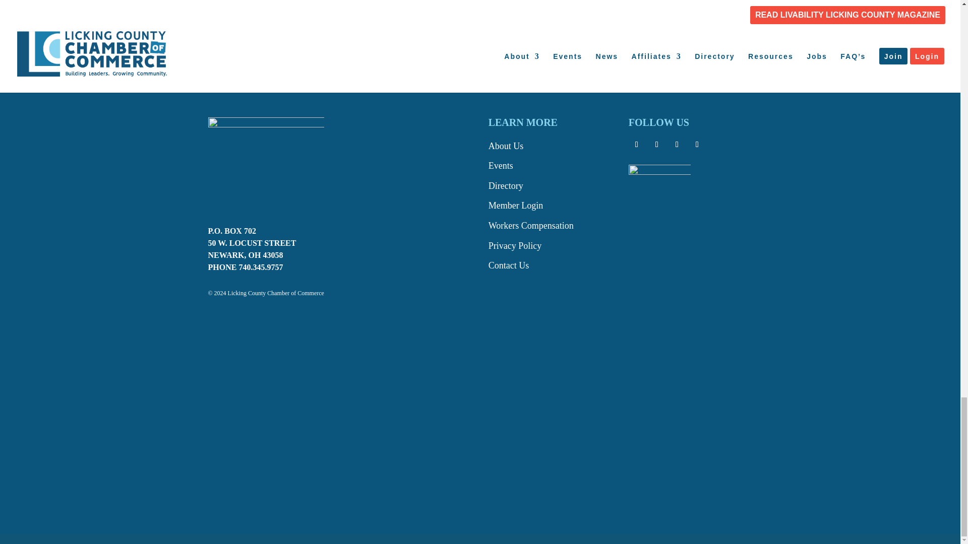  I want to click on Follow on Facebook, so click(636, 145).